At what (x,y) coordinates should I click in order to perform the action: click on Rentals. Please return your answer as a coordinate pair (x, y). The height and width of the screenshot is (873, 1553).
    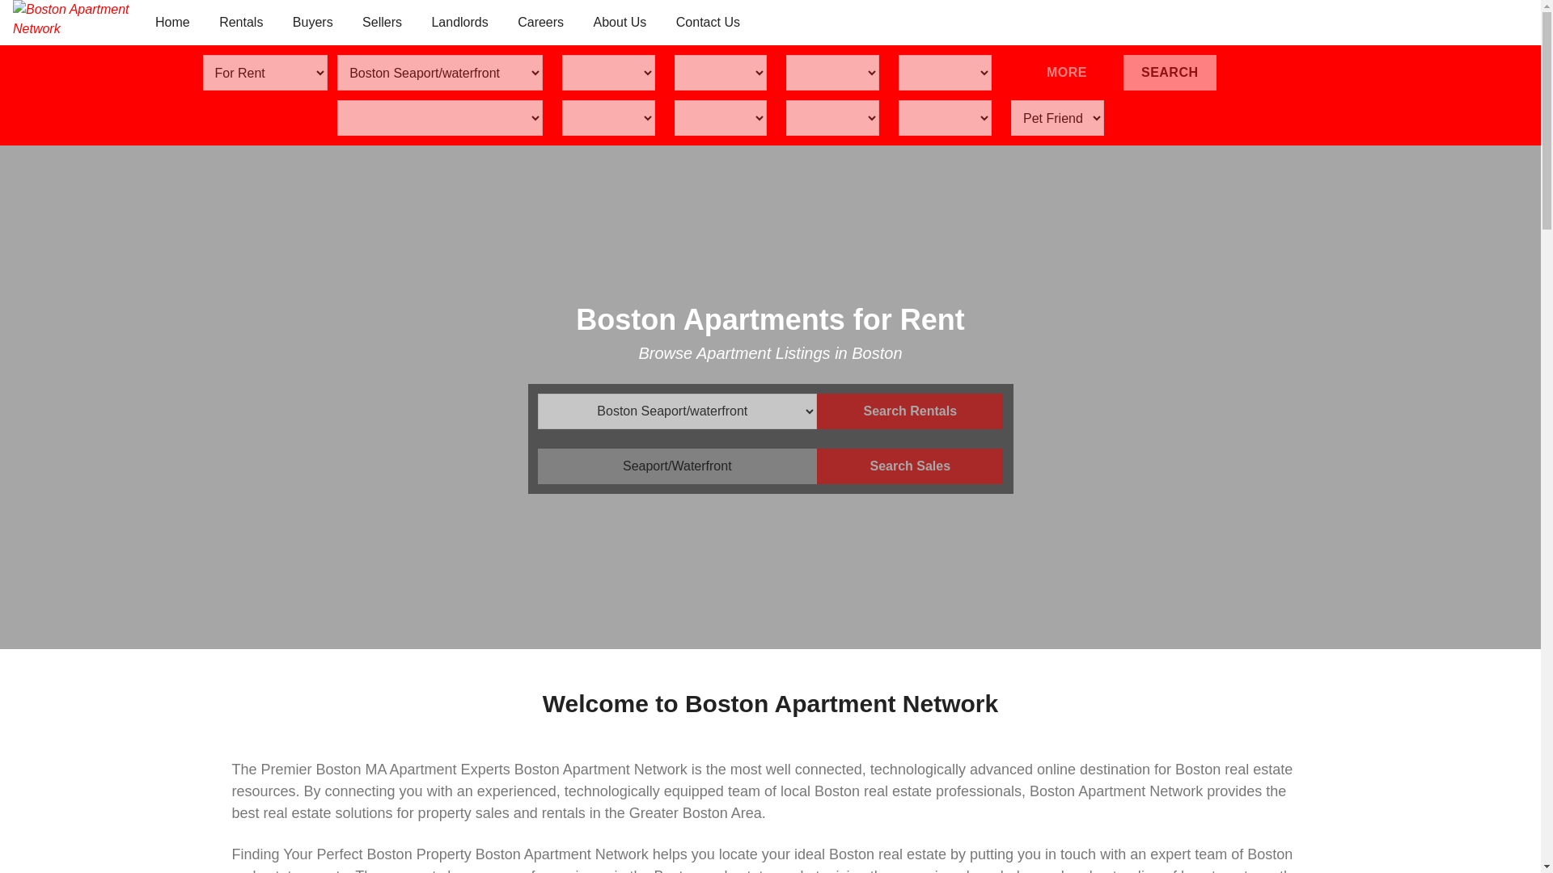
    Looking at the image, I should click on (241, 23).